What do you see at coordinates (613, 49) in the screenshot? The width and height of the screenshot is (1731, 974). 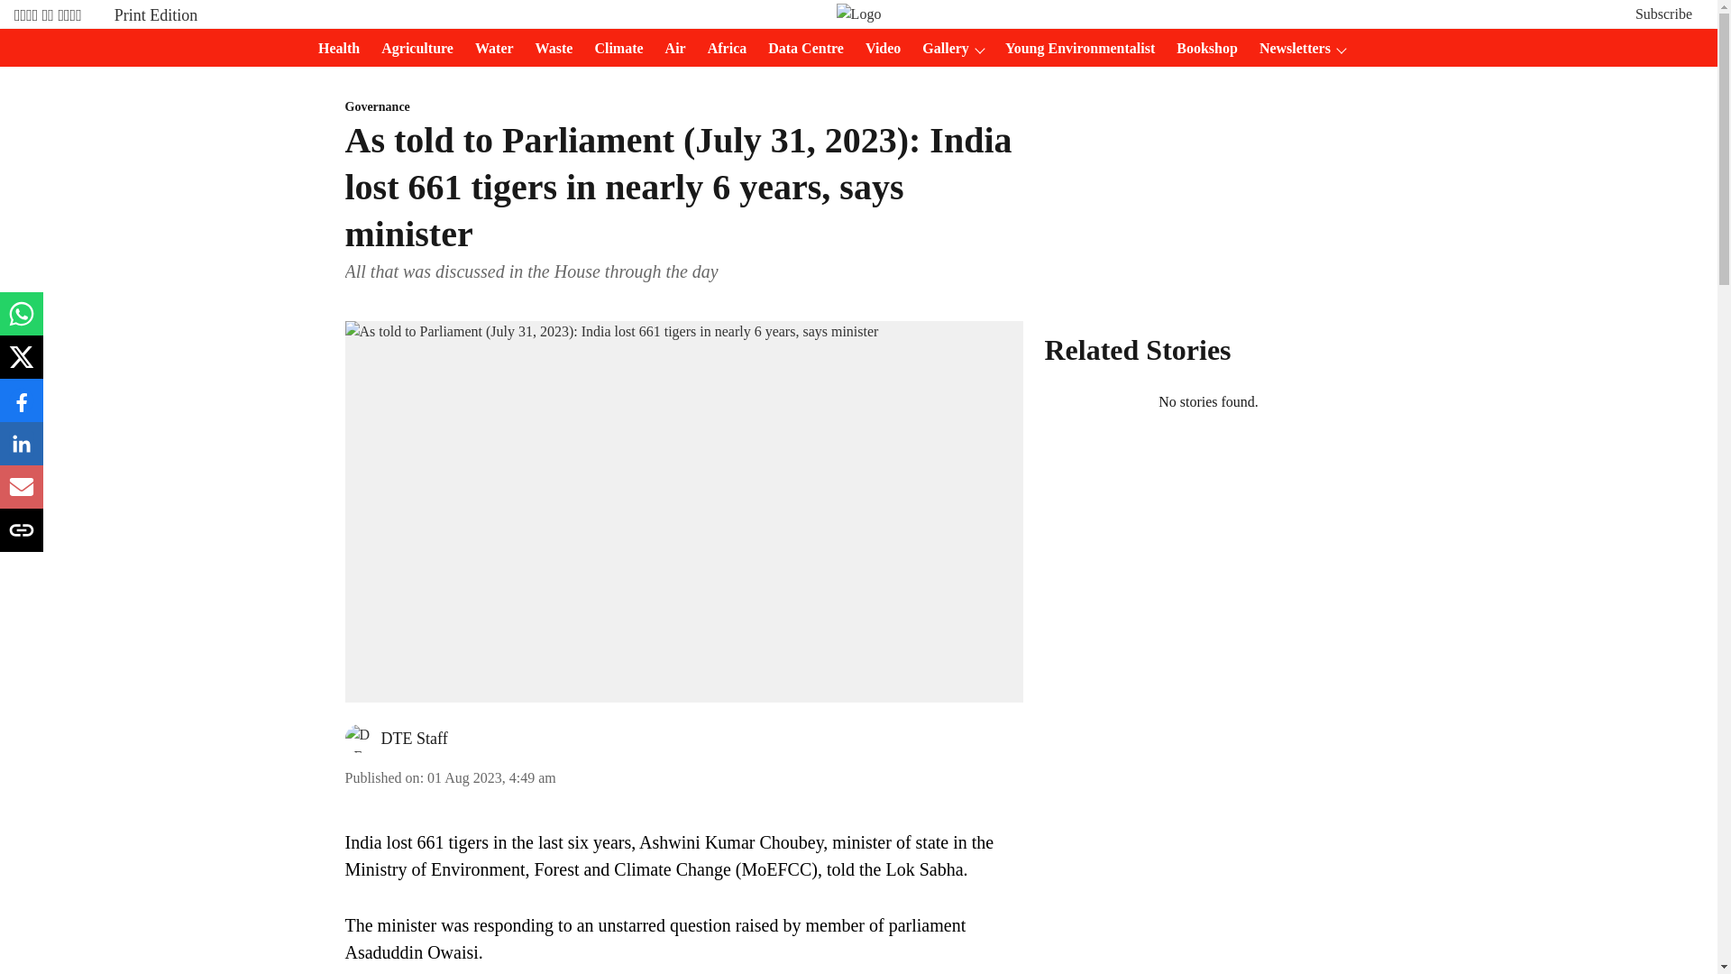 I see `Climate` at bounding box center [613, 49].